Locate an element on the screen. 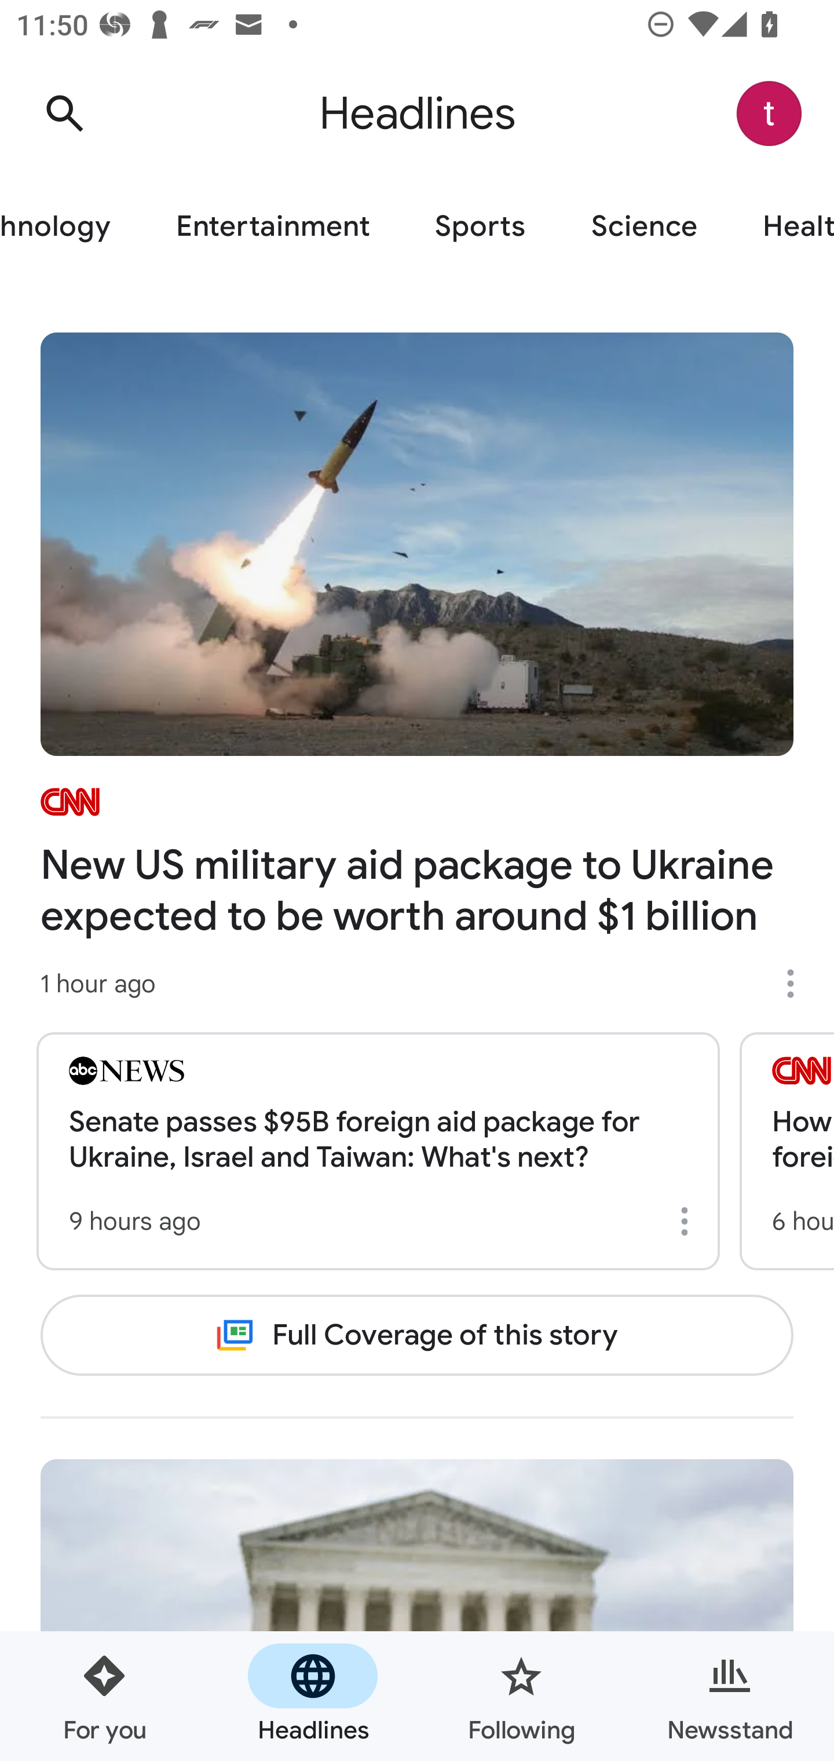  Full Coverage of this story is located at coordinates (417, 1335).